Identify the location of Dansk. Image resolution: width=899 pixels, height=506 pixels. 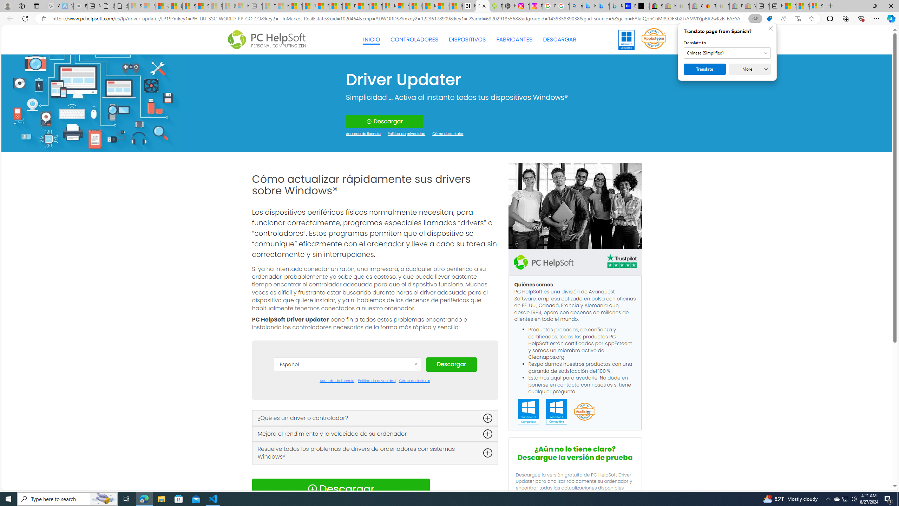
(347, 398).